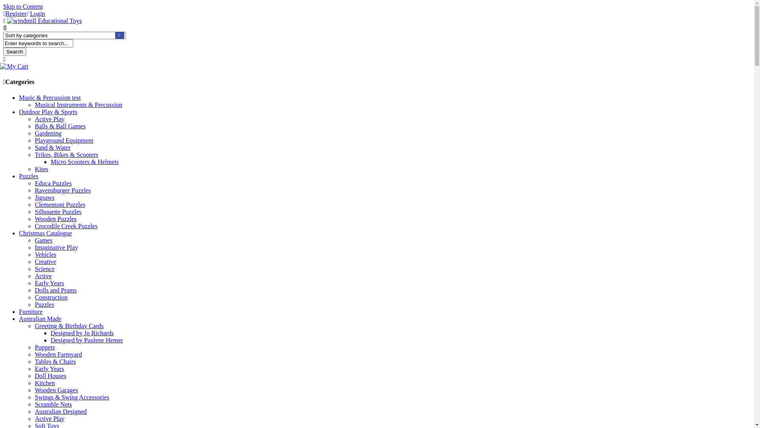 This screenshot has width=760, height=428. Describe the element at coordinates (64, 140) in the screenshot. I see `Playground Equipment` at that location.